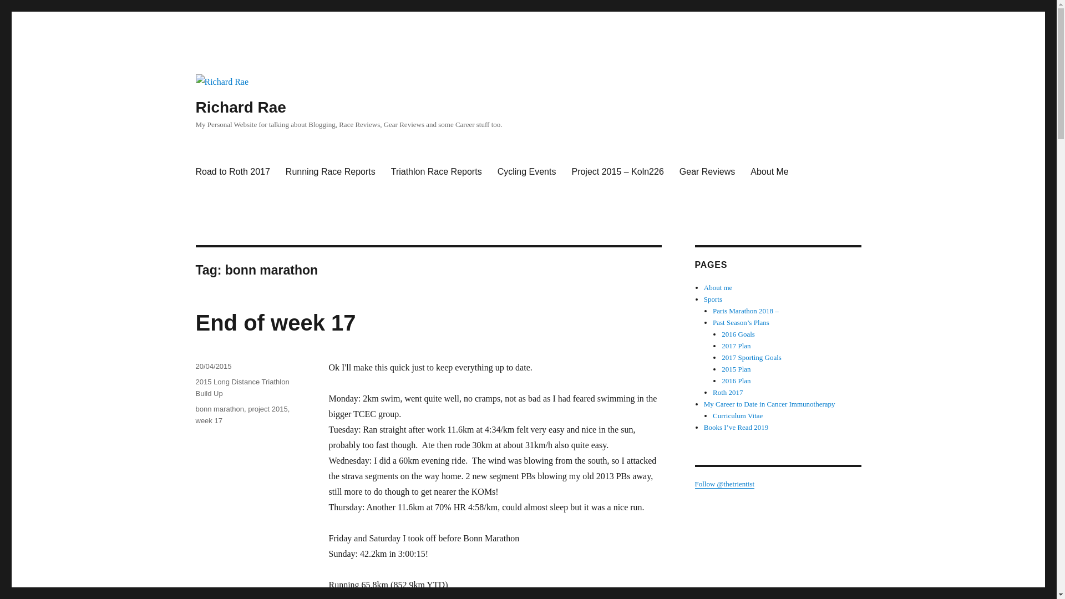  I want to click on Cycling Events, so click(527, 171).